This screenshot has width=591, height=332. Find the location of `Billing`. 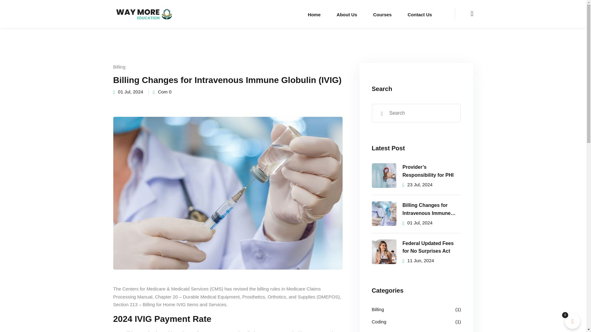

Billing is located at coordinates (119, 67).